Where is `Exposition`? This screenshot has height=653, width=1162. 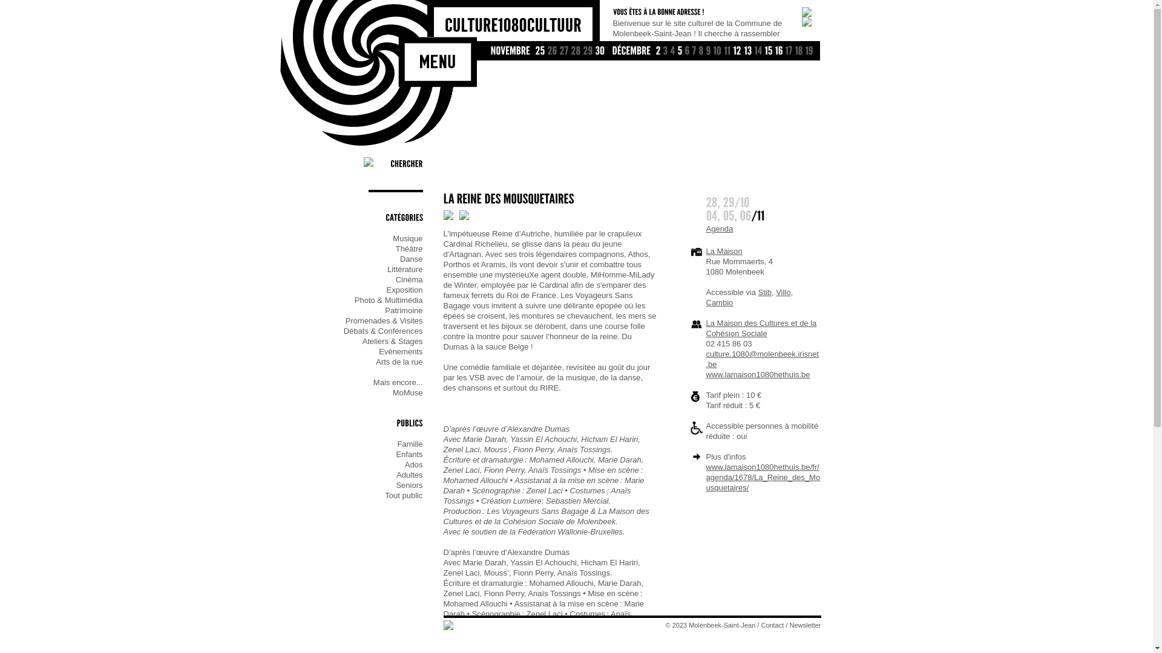 Exposition is located at coordinates (351, 290).